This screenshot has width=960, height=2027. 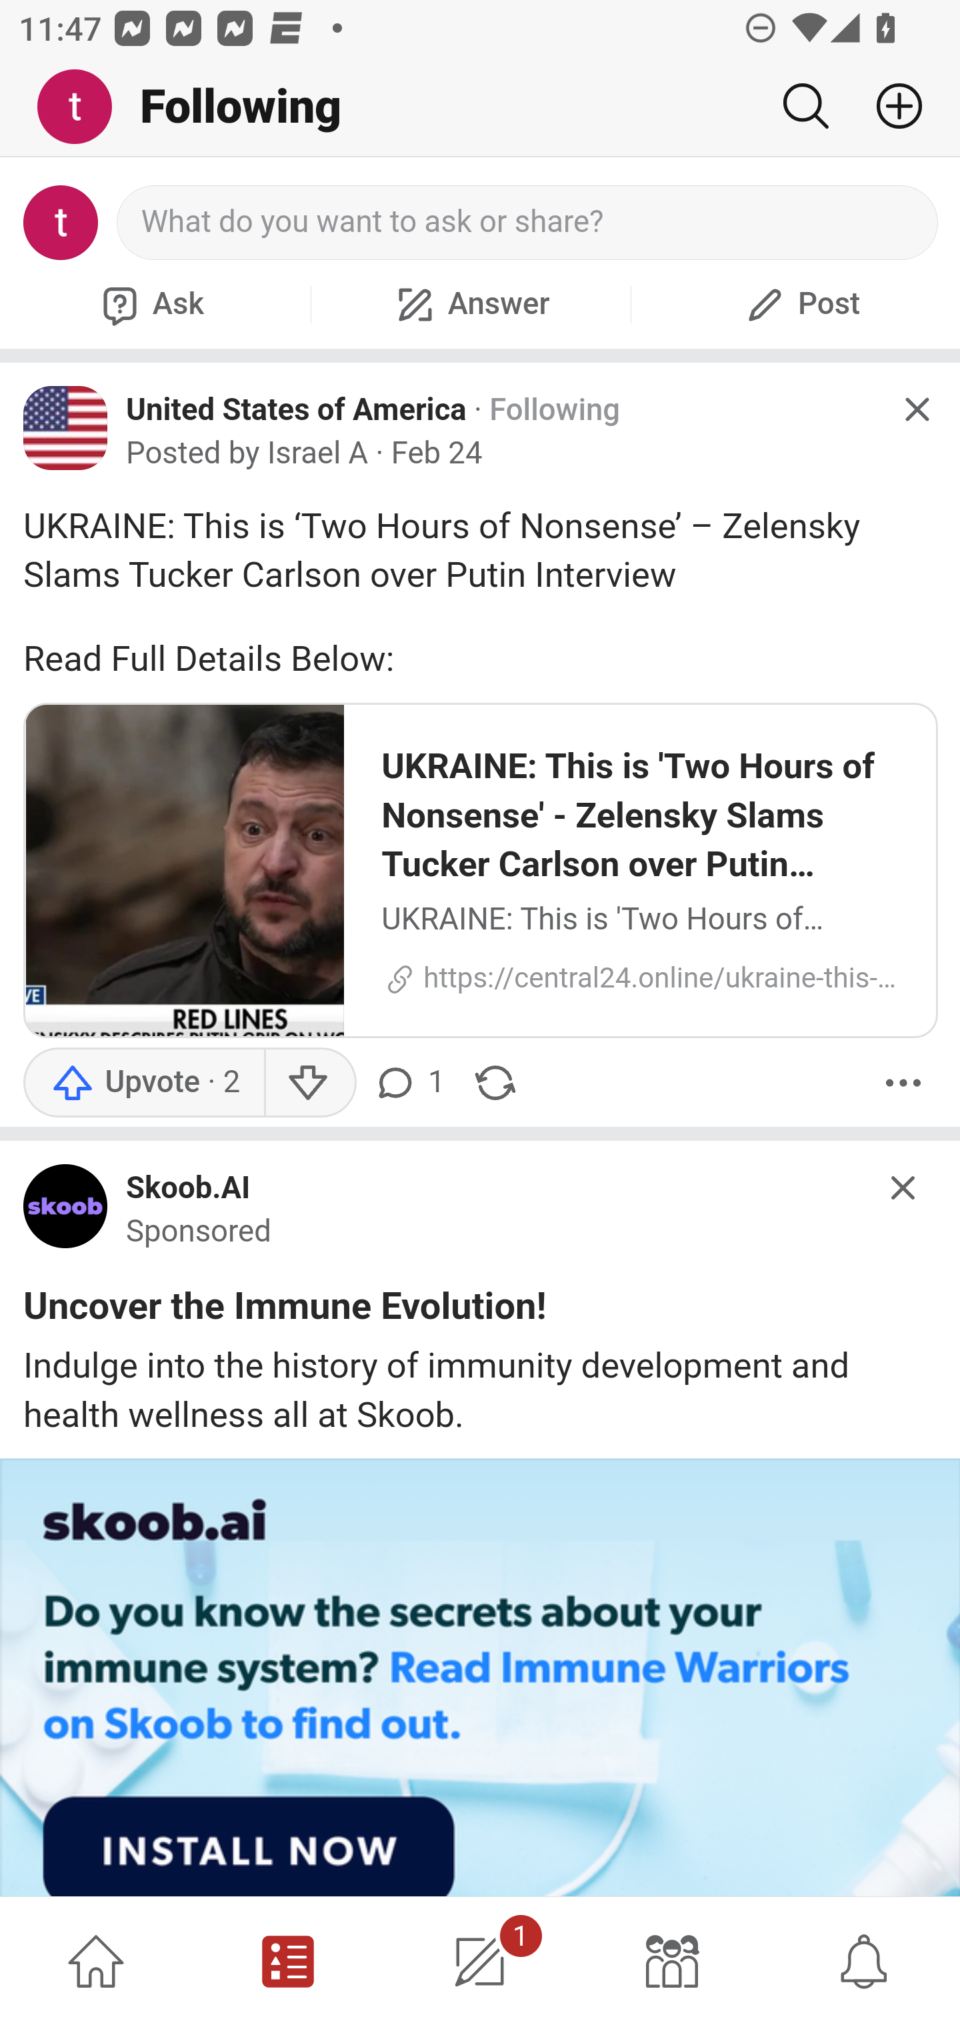 I want to click on Sponsored, so click(x=199, y=1233).